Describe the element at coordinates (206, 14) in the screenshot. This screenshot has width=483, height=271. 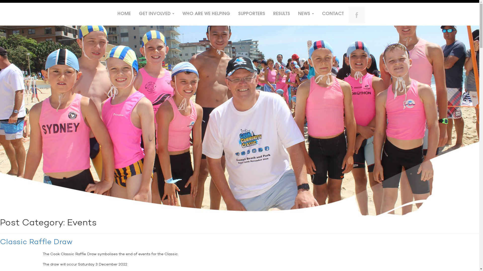
I see `WHO ARE WE HELPING` at that location.